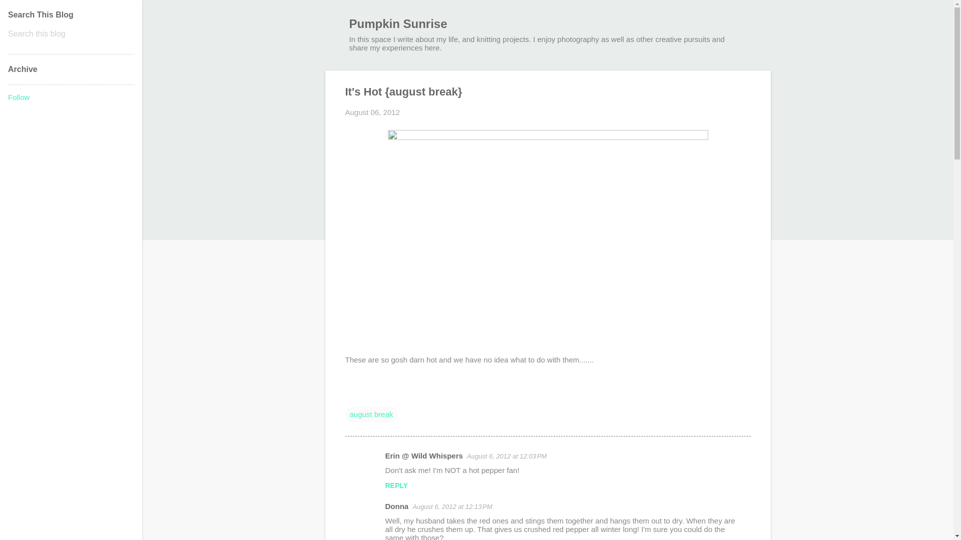 The width and height of the screenshot is (961, 540). I want to click on permanent link, so click(372, 112).